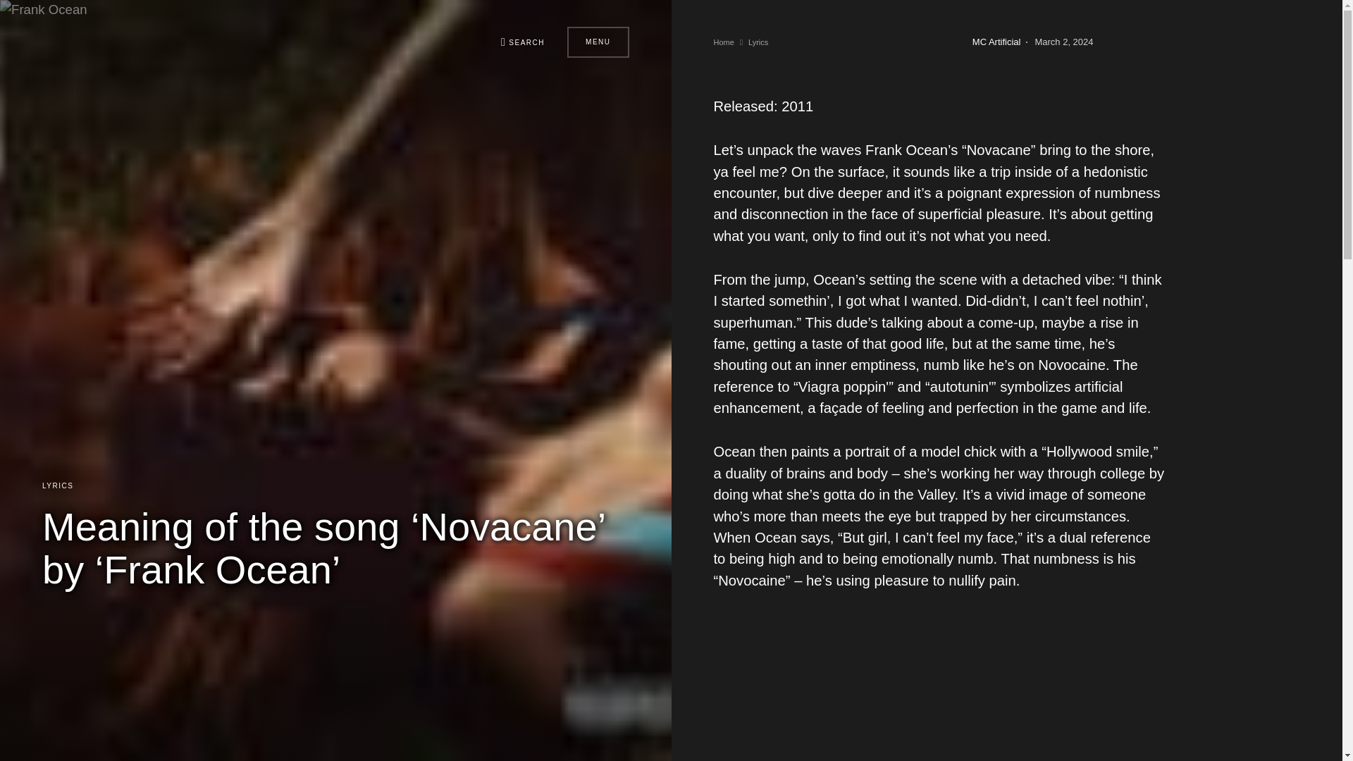 The width and height of the screenshot is (1353, 761). I want to click on LYRICS, so click(57, 485).